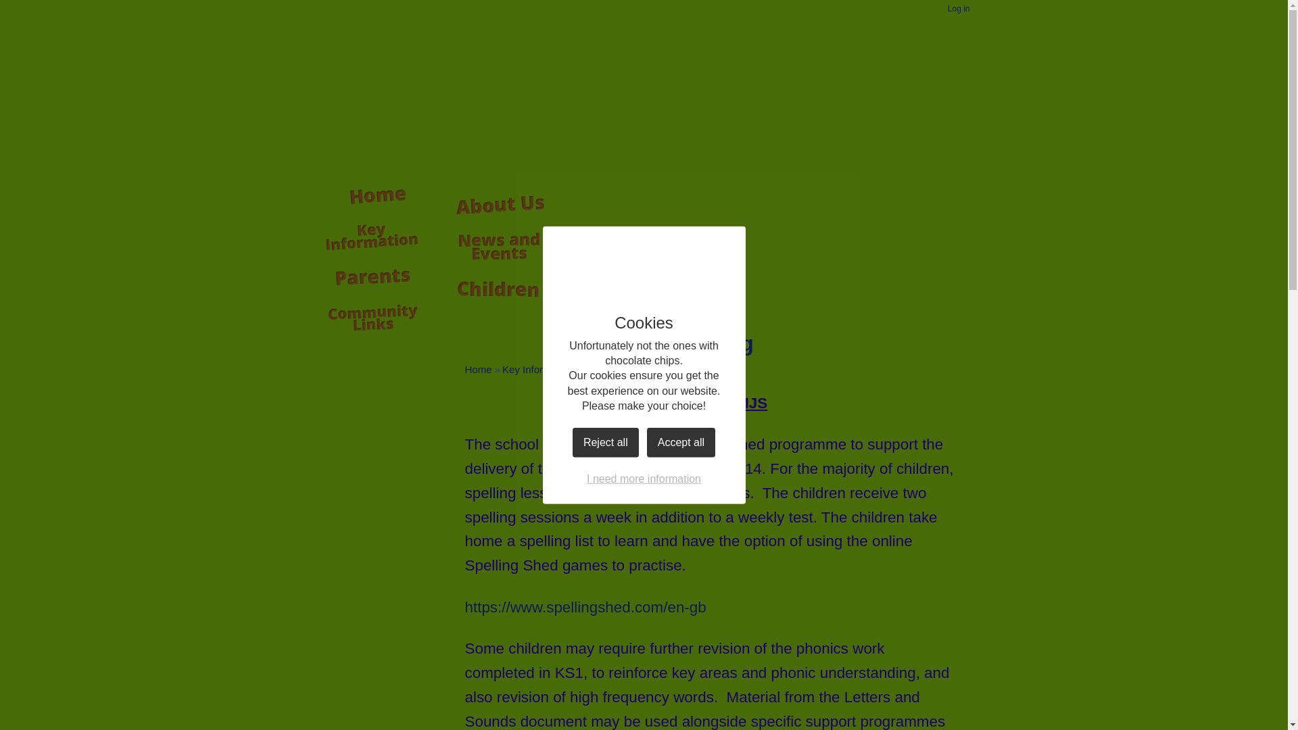 The width and height of the screenshot is (1298, 730). What do you see at coordinates (499, 205) in the screenshot?
I see `About Us` at bounding box center [499, 205].